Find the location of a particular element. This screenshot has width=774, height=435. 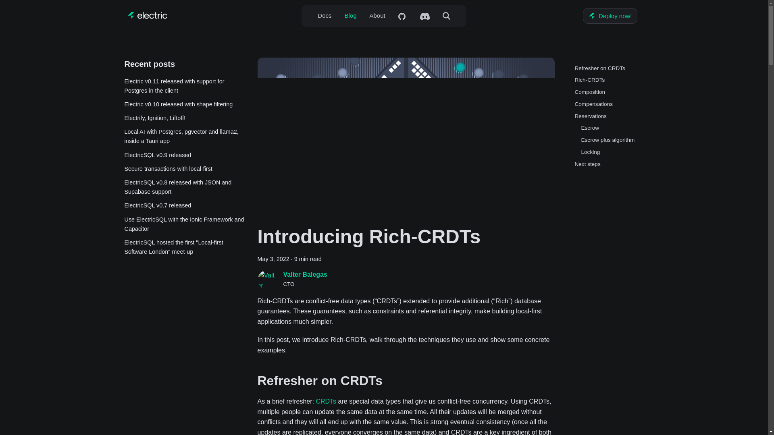

Docs is located at coordinates (324, 15).